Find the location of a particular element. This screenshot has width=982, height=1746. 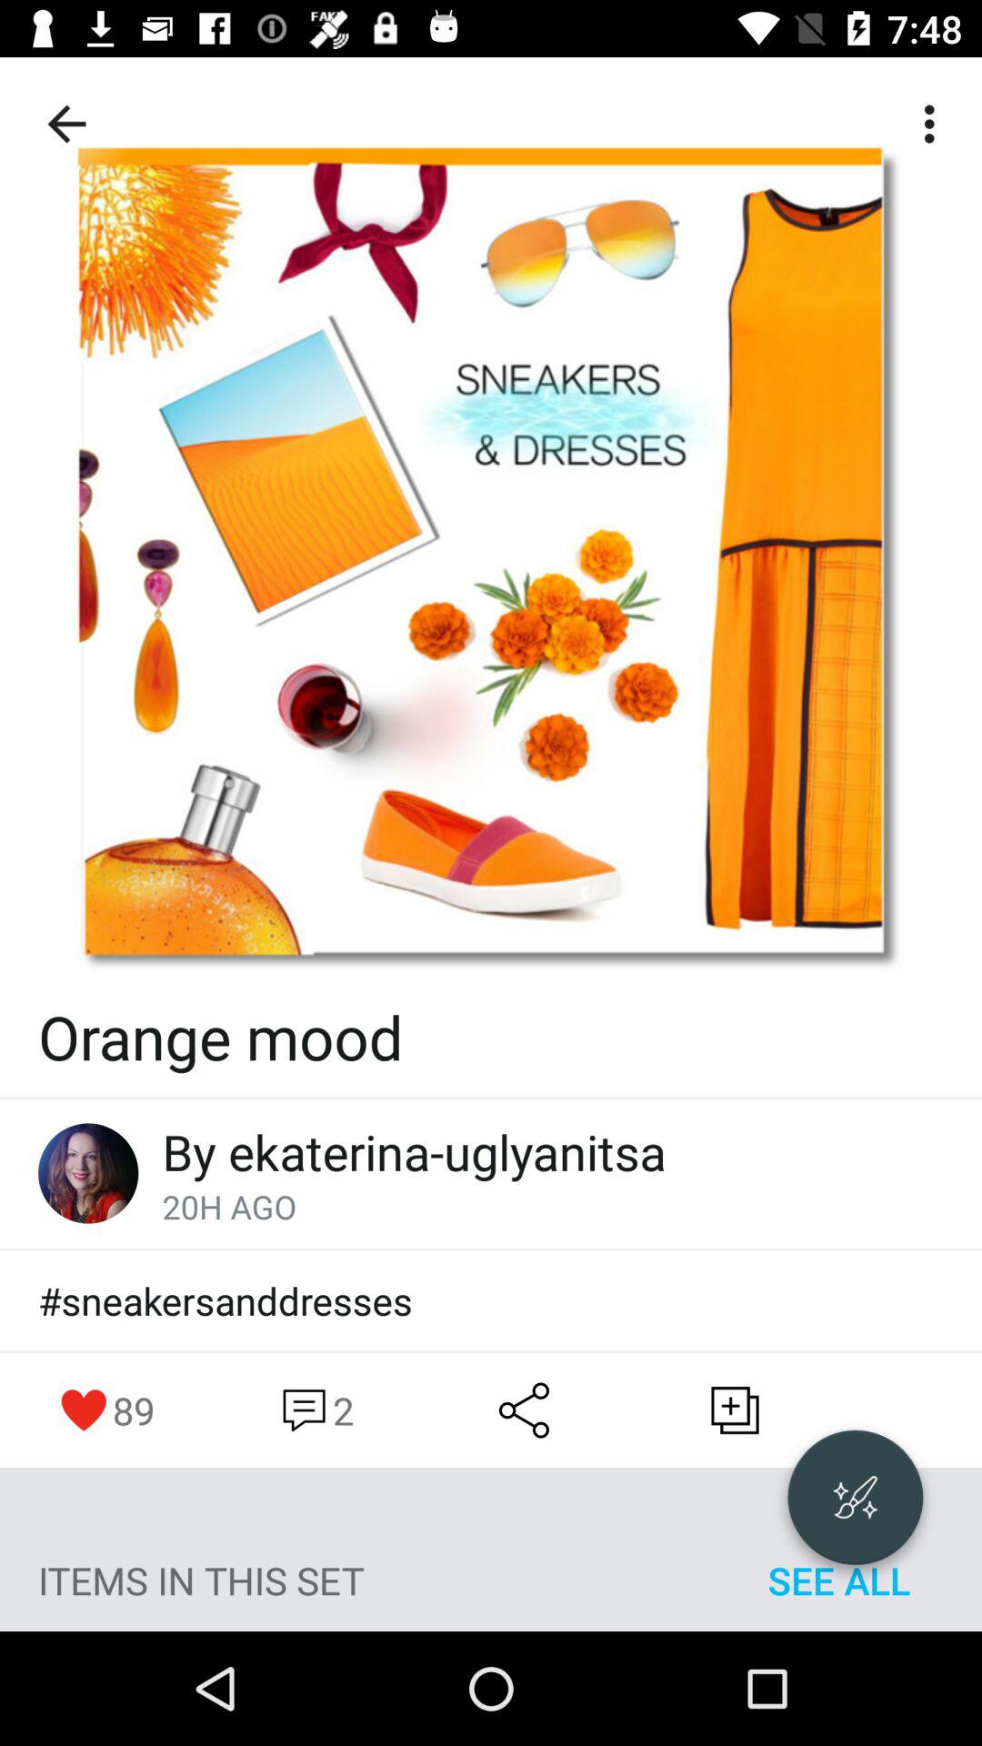

click on messages icon which is right side if the like button is located at coordinates (315, 1410).